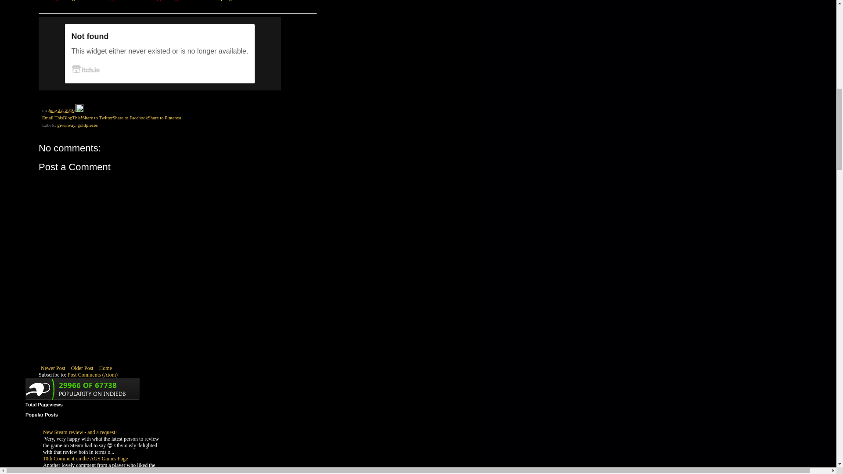 This screenshot has height=474, width=843. What do you see at coordinates (83, 368) in the screenshot?
I see `Older Post` at bounding box center [83, 368].